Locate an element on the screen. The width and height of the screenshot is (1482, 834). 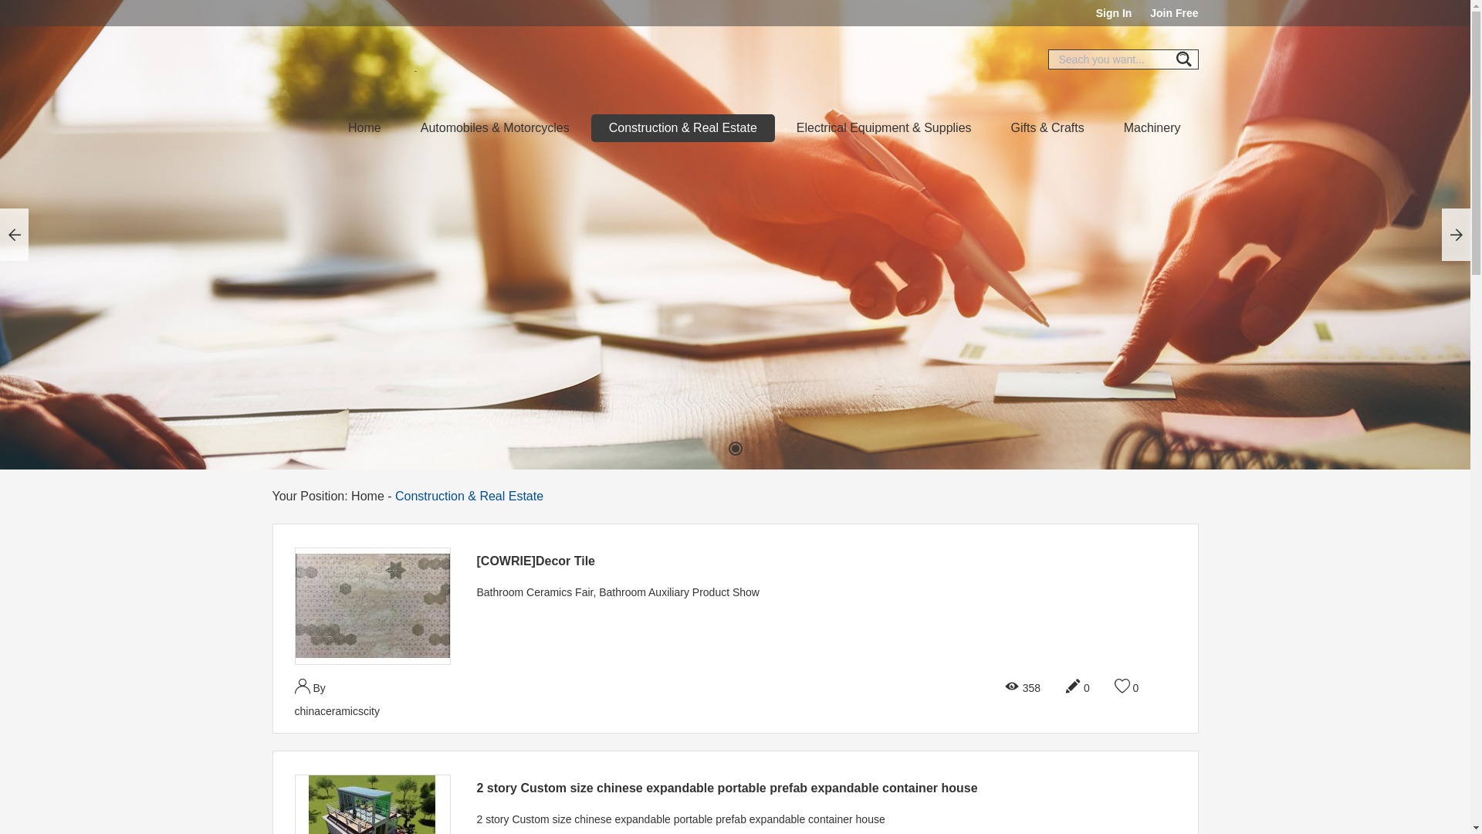
Home is located at coordinates (364, 128).